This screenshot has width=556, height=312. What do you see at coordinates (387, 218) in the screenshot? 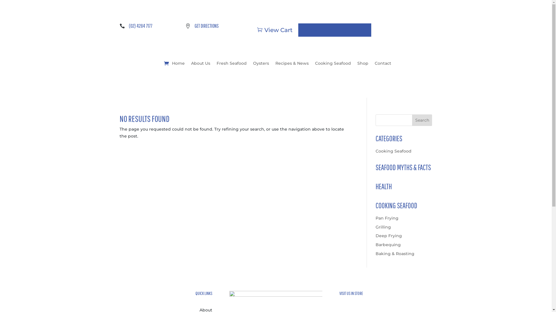
I see `Pan Frying` at bounding box center [387, 218].